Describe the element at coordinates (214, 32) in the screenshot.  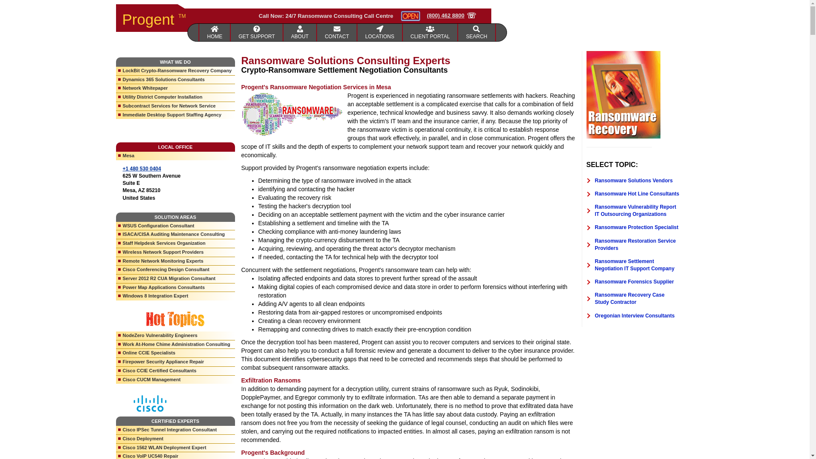
I see `HOME` at that location.